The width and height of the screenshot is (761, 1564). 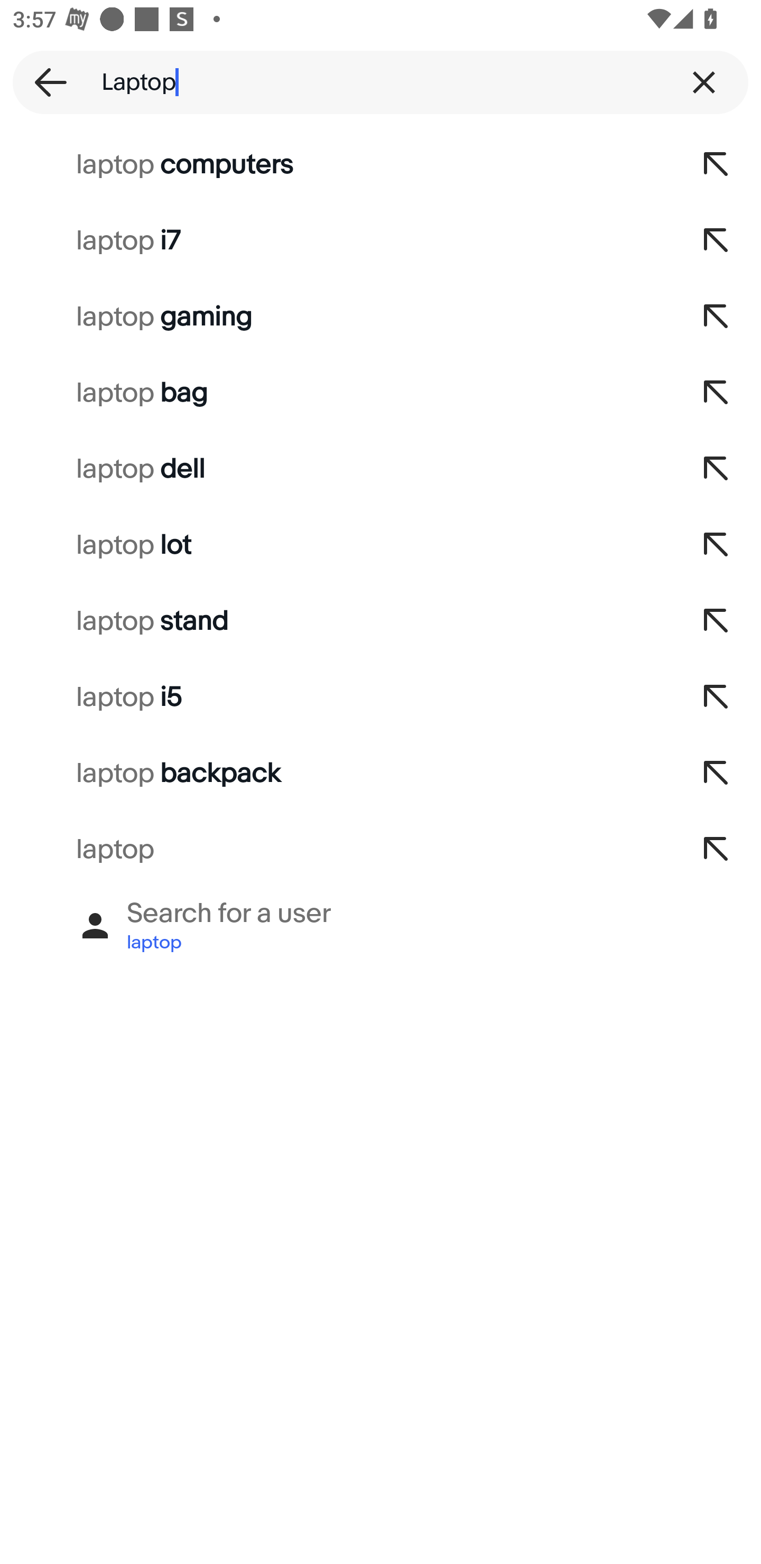 I want to click on Add to search query,laptop computers, so click(x=717, y=165).